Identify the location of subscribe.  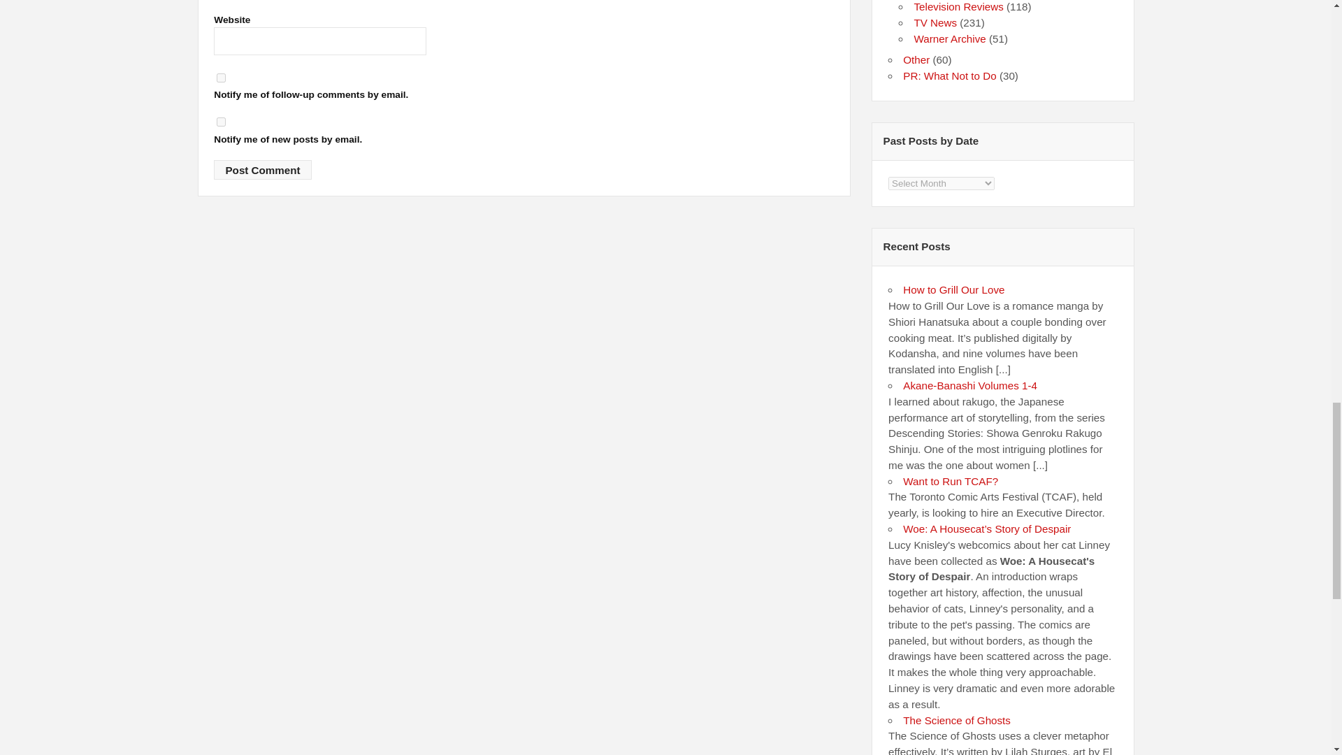
(221, 77).